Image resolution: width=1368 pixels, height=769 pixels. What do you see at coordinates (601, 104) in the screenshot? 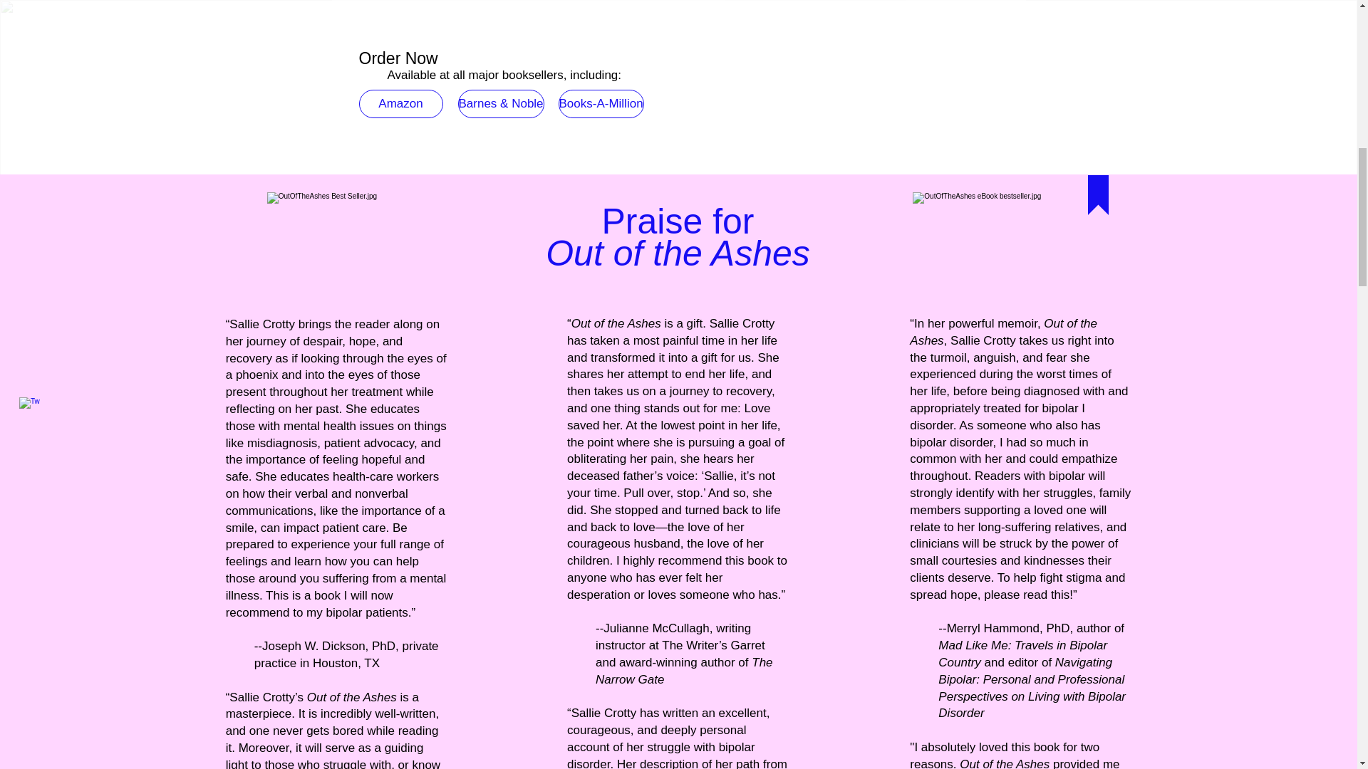
I see `Books-A-Million` at bounding box center [601, 104].